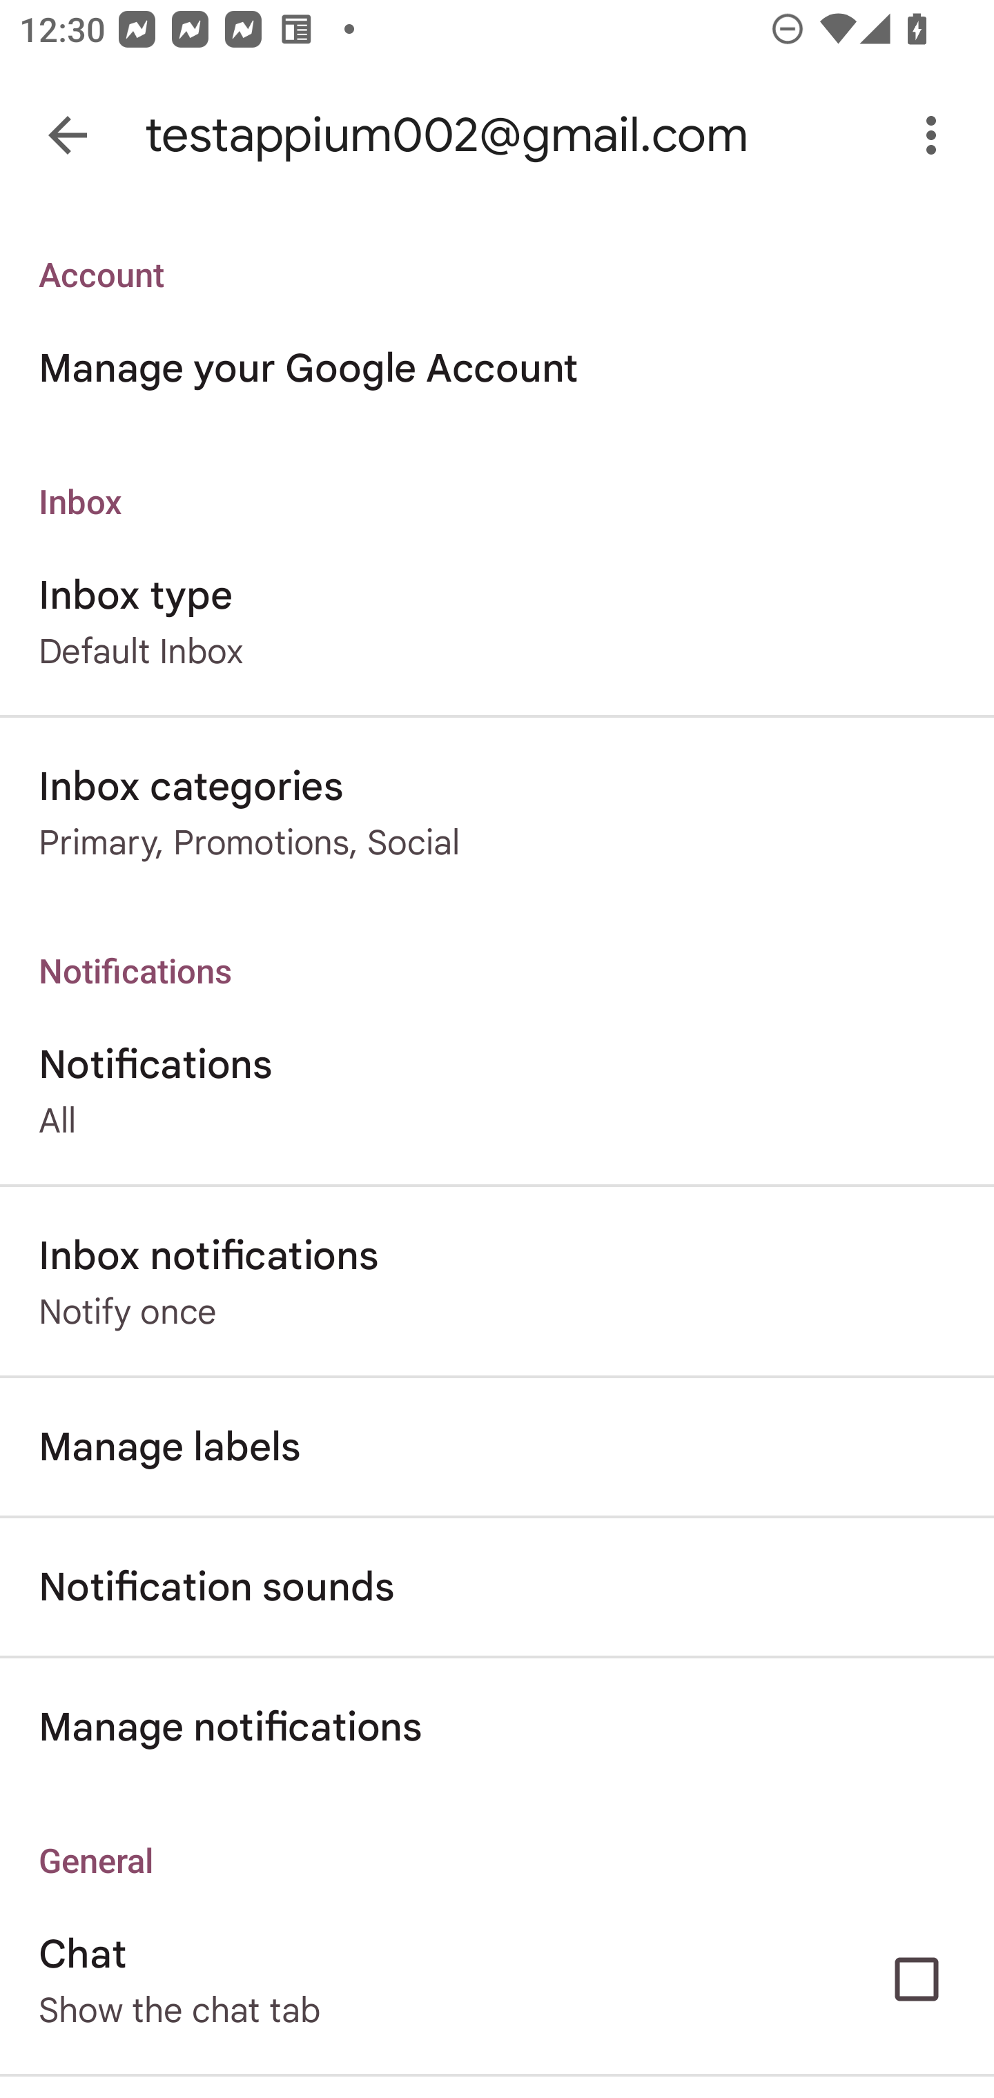 The height and width of the screenshot is (2098, 994). What do you see at coordinates (497, 1727) in the screenshot?
I see `Manage notifications` at bounding box center [497, 1727].